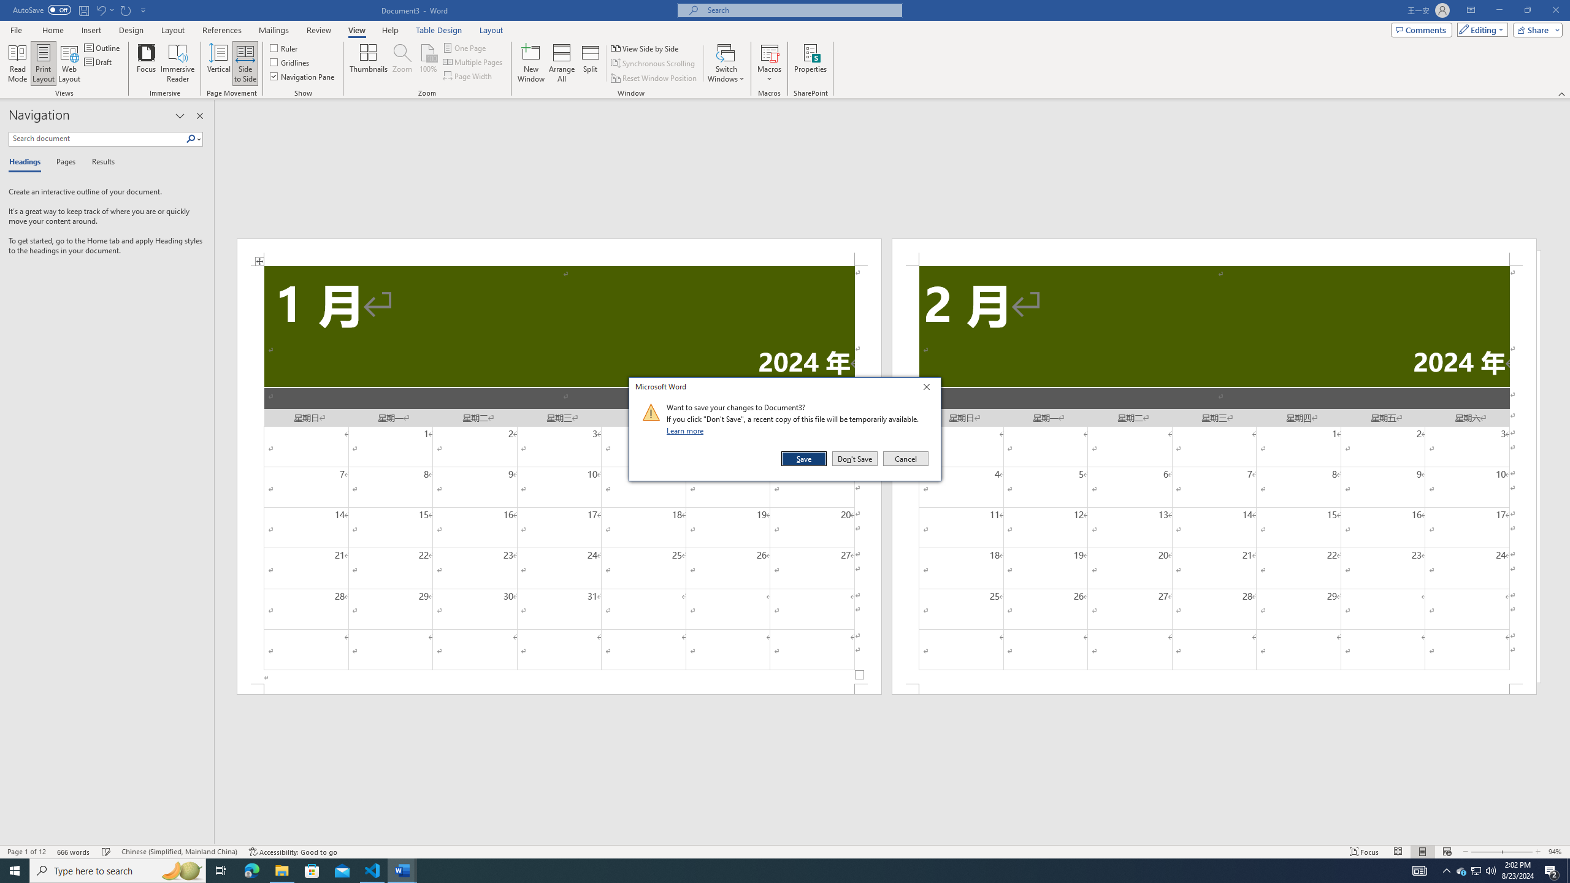 The height and width of the screenshot is (883, 1570). Describe the element at coordinates (285, 48) in the screenshot. I see `Ruler` at that location.